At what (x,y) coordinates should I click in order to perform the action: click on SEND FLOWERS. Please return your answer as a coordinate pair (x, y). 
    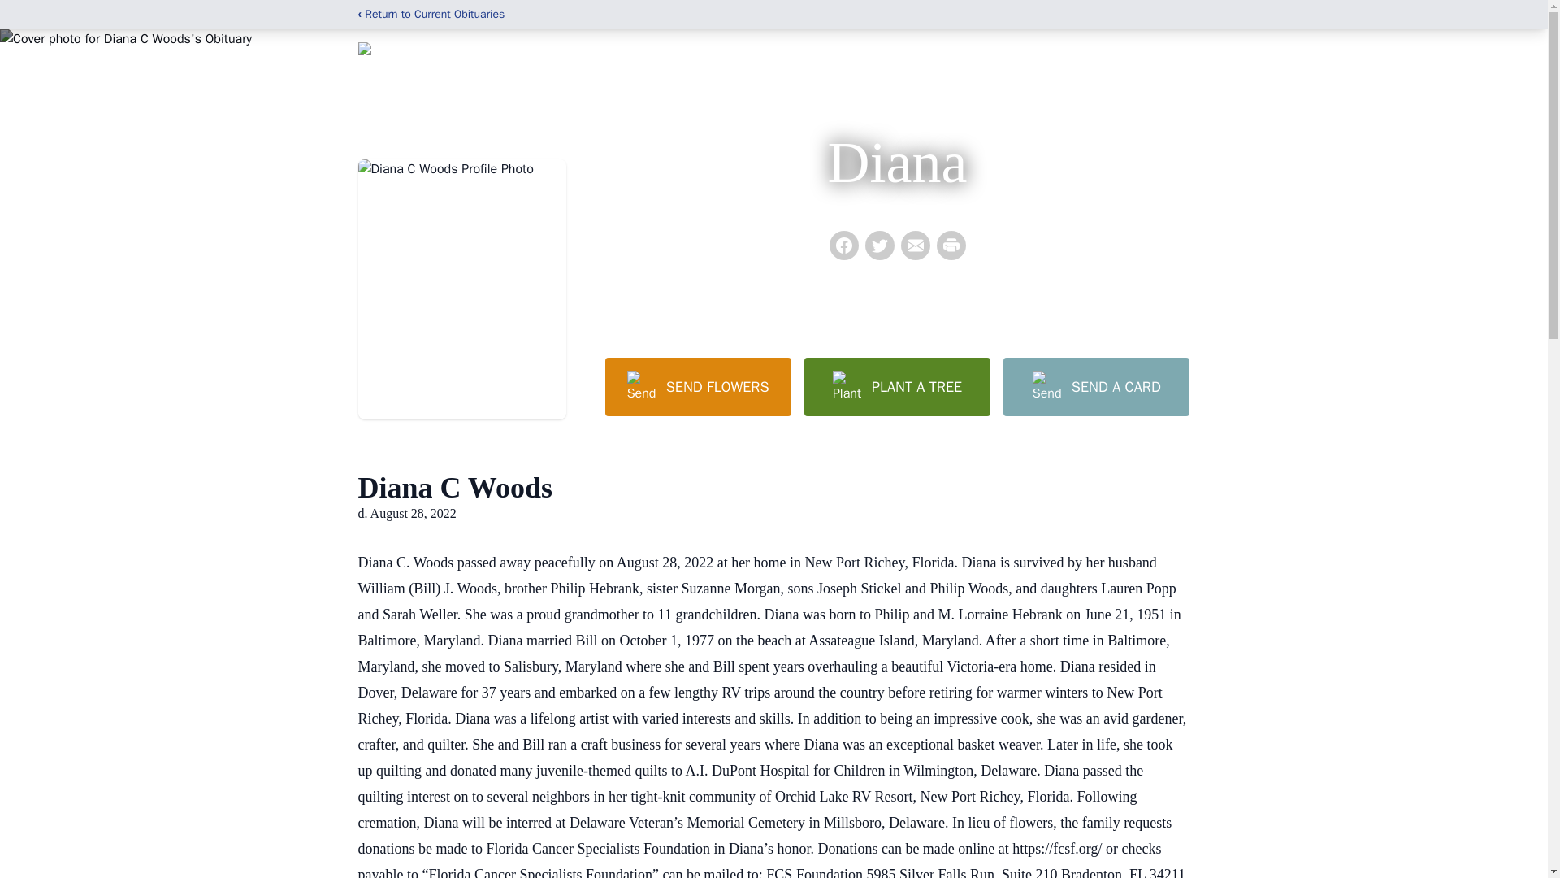
    Looking at the image, I should click on (697, 386).